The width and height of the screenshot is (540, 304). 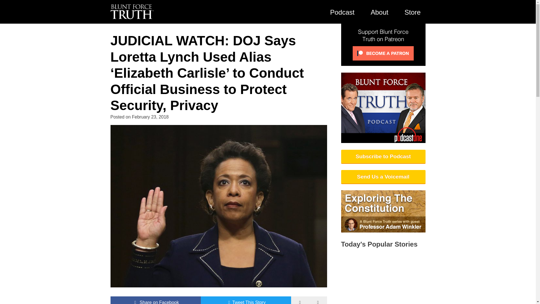 I want to click on Share on Facebook, so click(x=155, y=300).